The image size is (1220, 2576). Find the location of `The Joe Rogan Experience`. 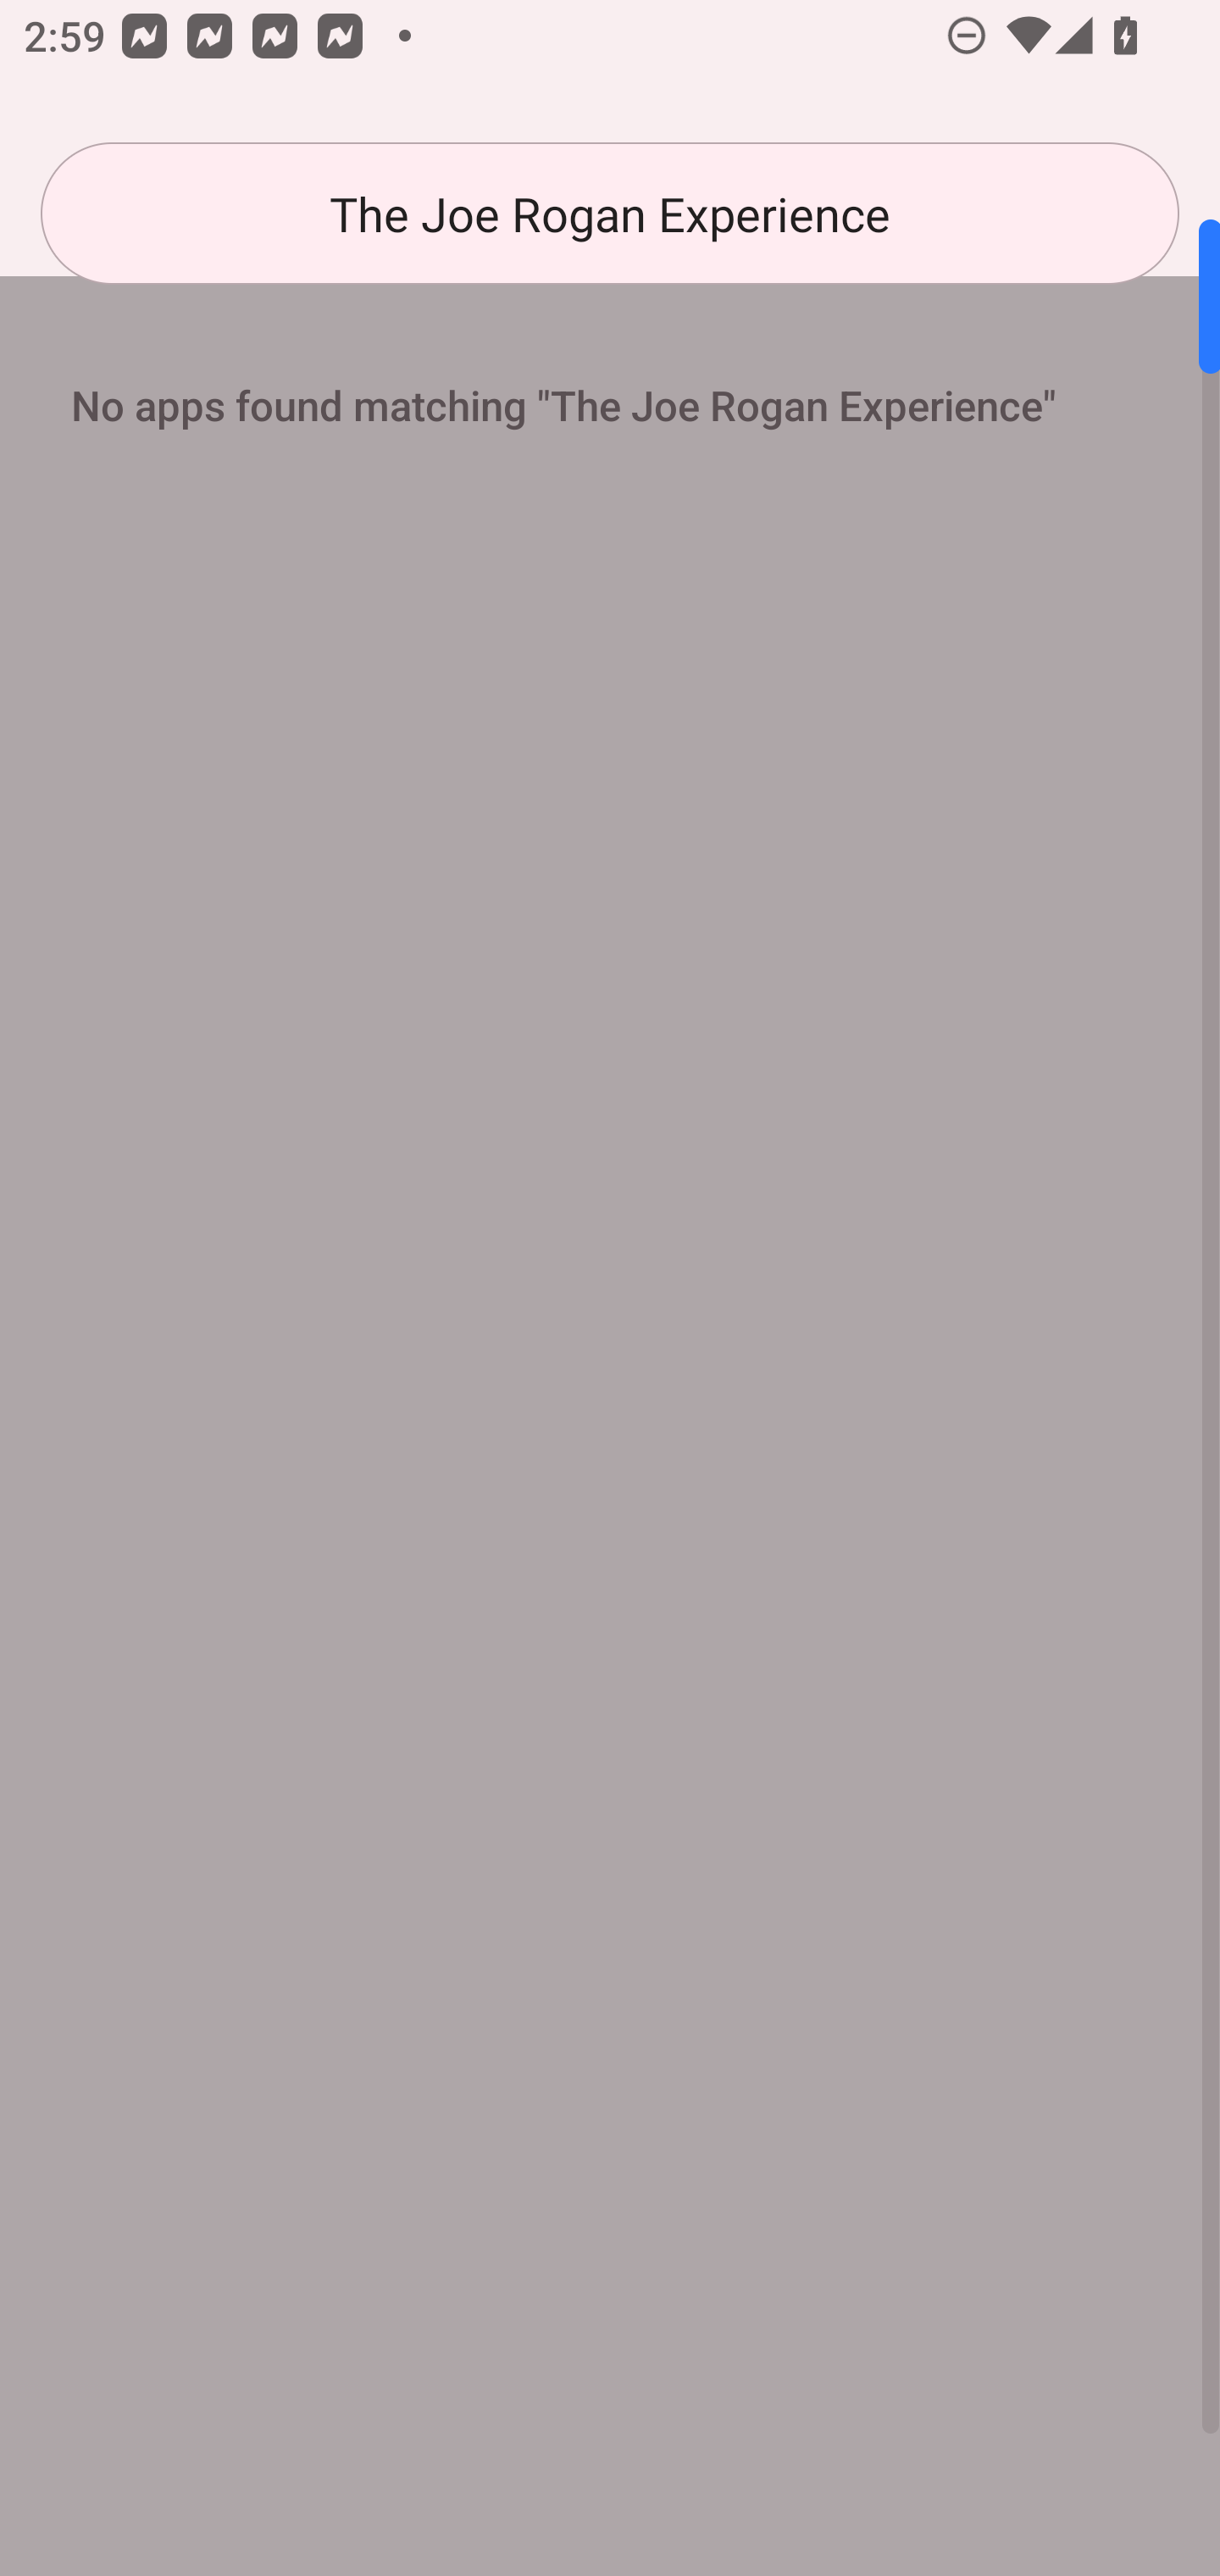

The Joe Rogan Experience is located at coordinates (610, 214).